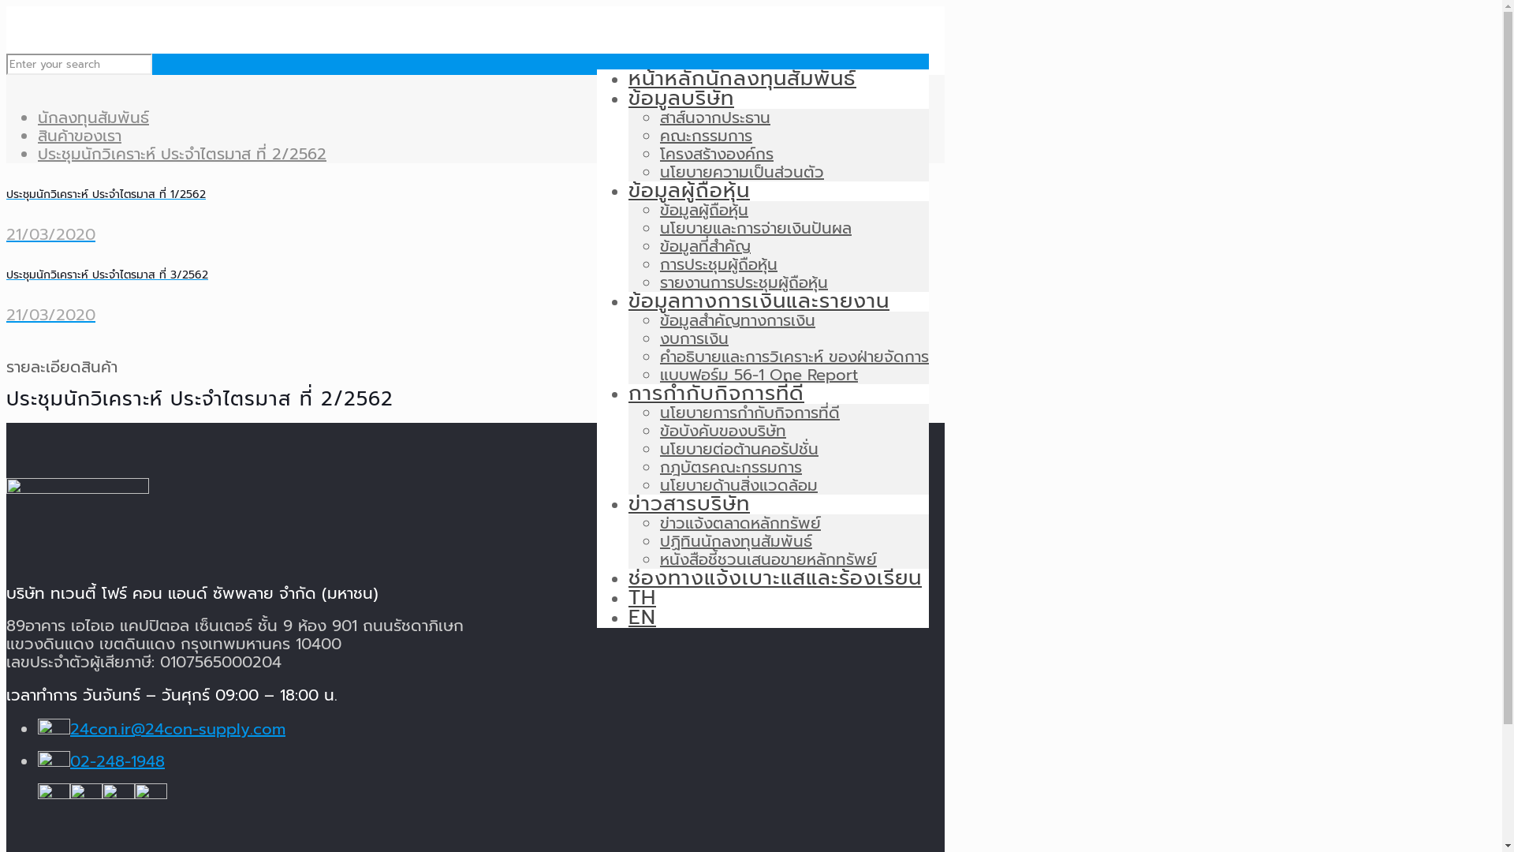 This screenshot has height=852, width=1514. I want to click on EN, so click(642, 617).